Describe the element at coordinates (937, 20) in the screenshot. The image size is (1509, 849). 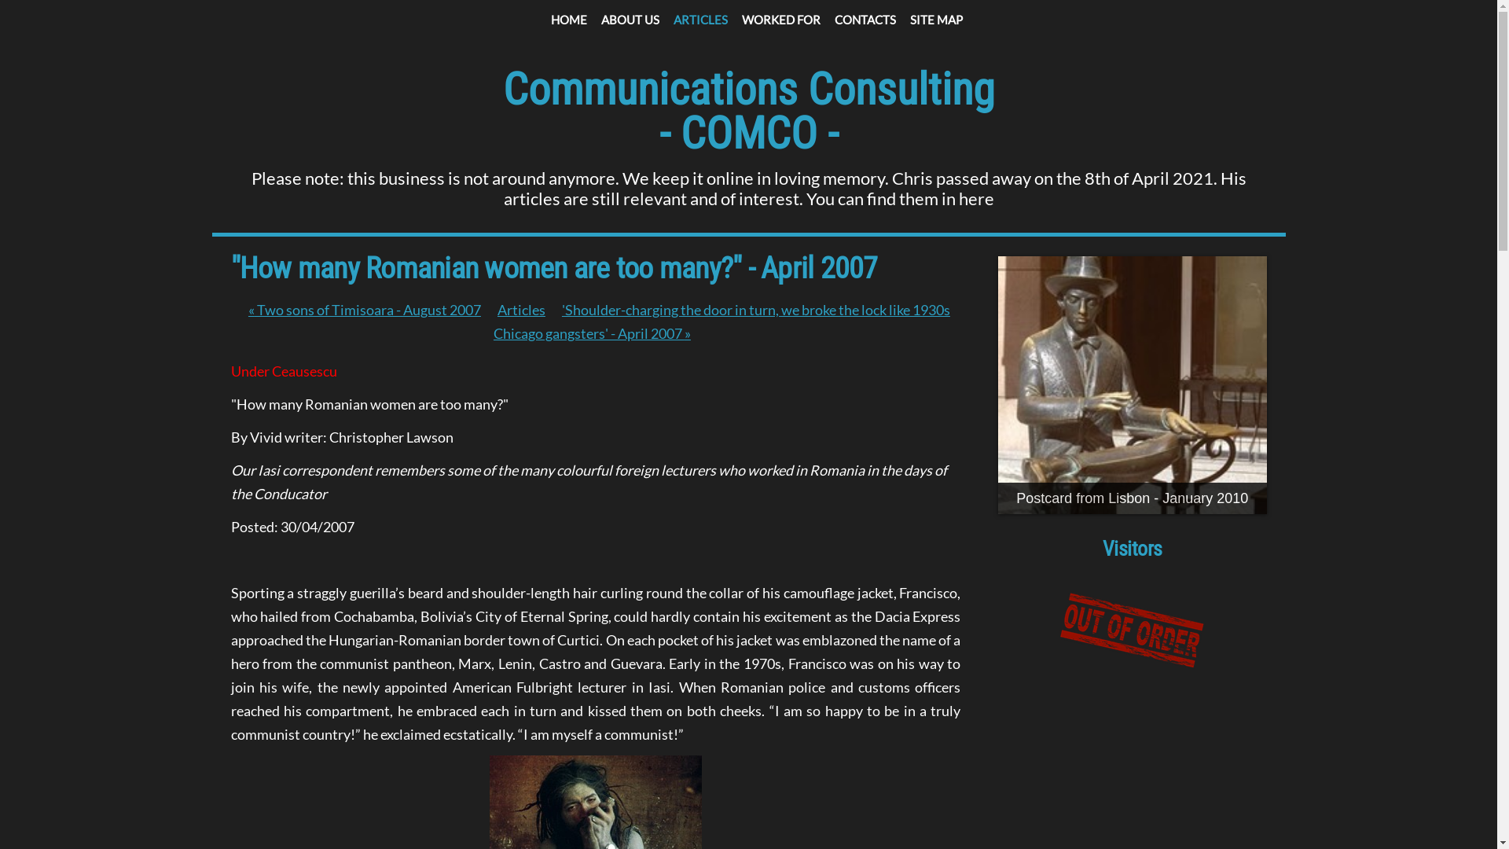
I see `SITE MAP` at that location.